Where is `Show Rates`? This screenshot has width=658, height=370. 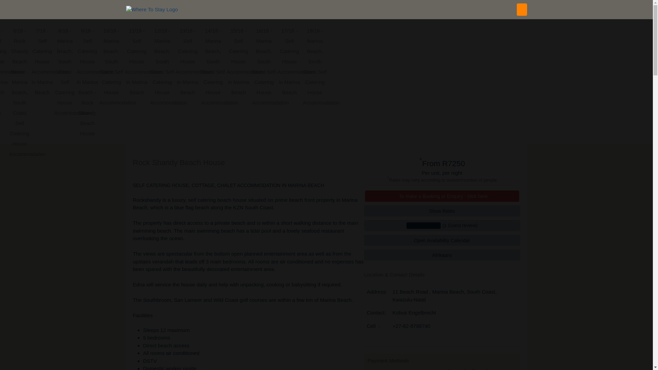 Show Rates is located at coordinates (441, 211).